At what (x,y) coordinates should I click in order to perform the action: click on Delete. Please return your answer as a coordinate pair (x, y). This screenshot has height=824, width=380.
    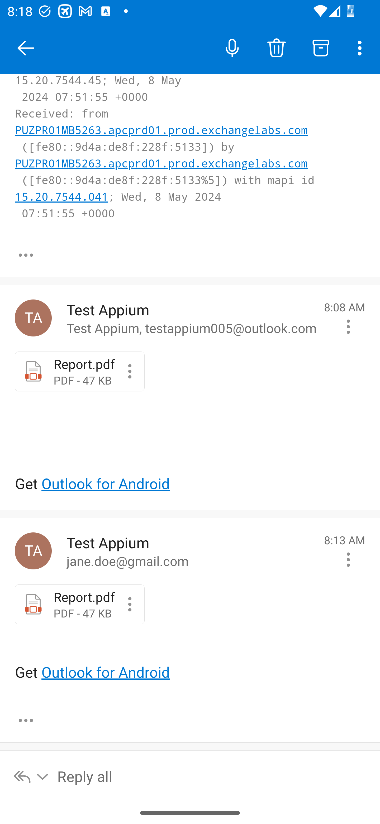
    Looking at the image, I should click on (276, 48).